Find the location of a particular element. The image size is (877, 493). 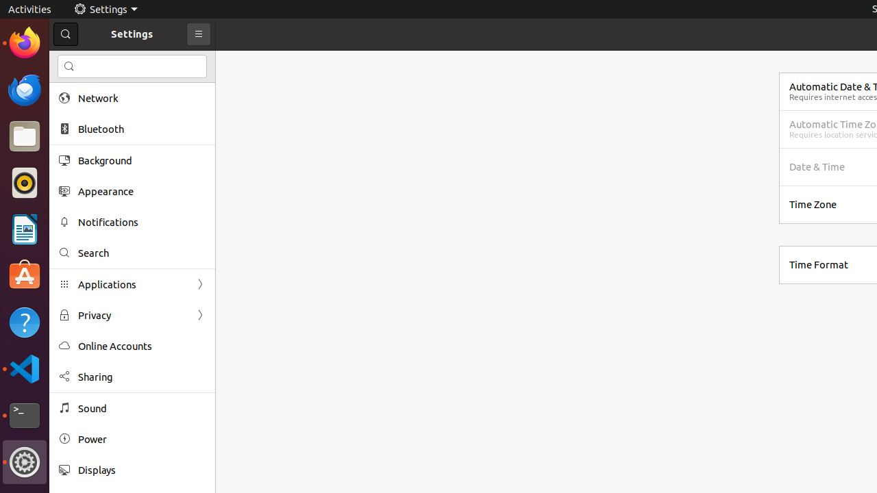

Search is located at coordinates (142, 253).